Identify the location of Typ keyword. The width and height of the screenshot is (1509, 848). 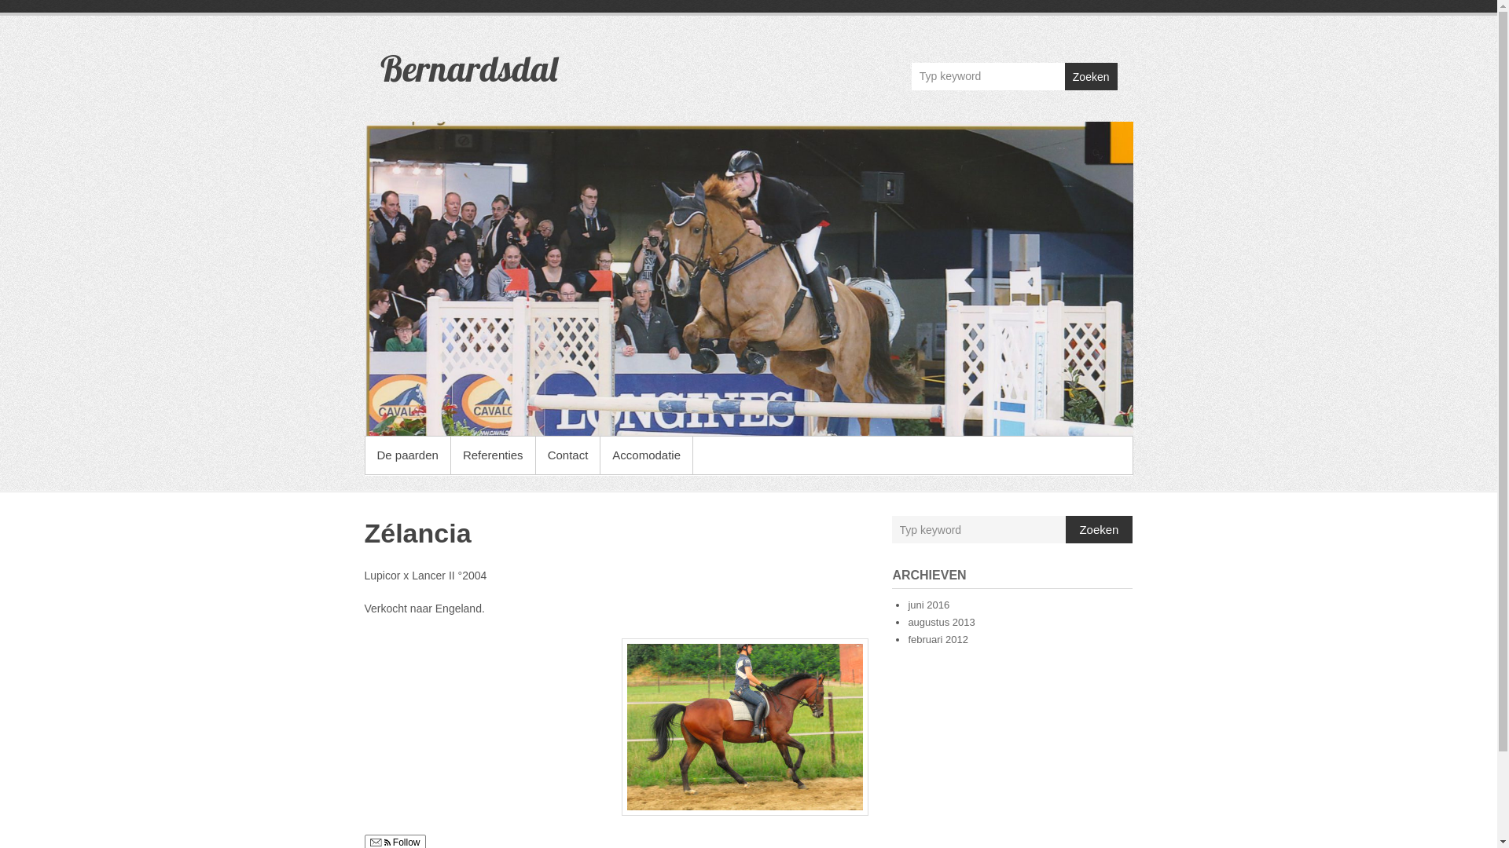
(979, 530).